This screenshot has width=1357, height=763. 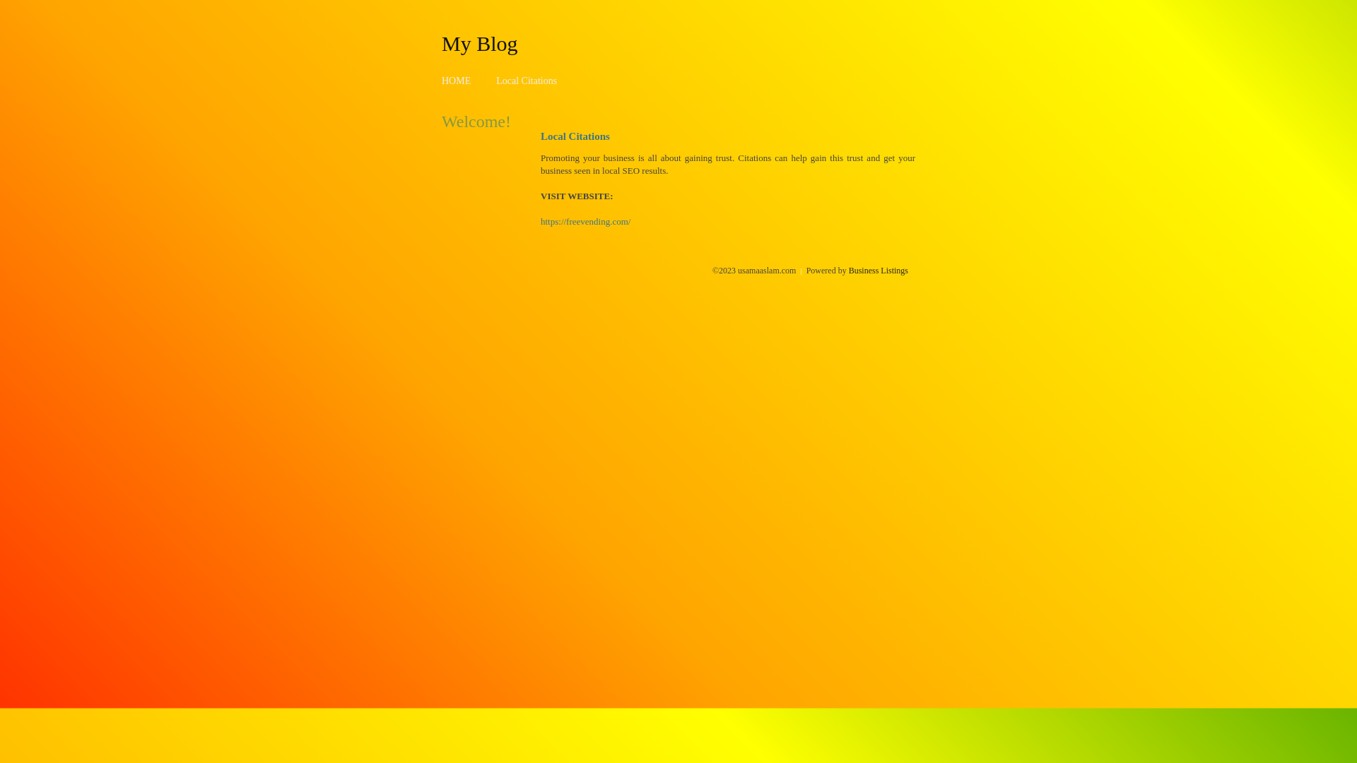 What do you see at coordinates (527, 81) in the screenshot?
I see `Local Citations` at bounding box center [527, 81].